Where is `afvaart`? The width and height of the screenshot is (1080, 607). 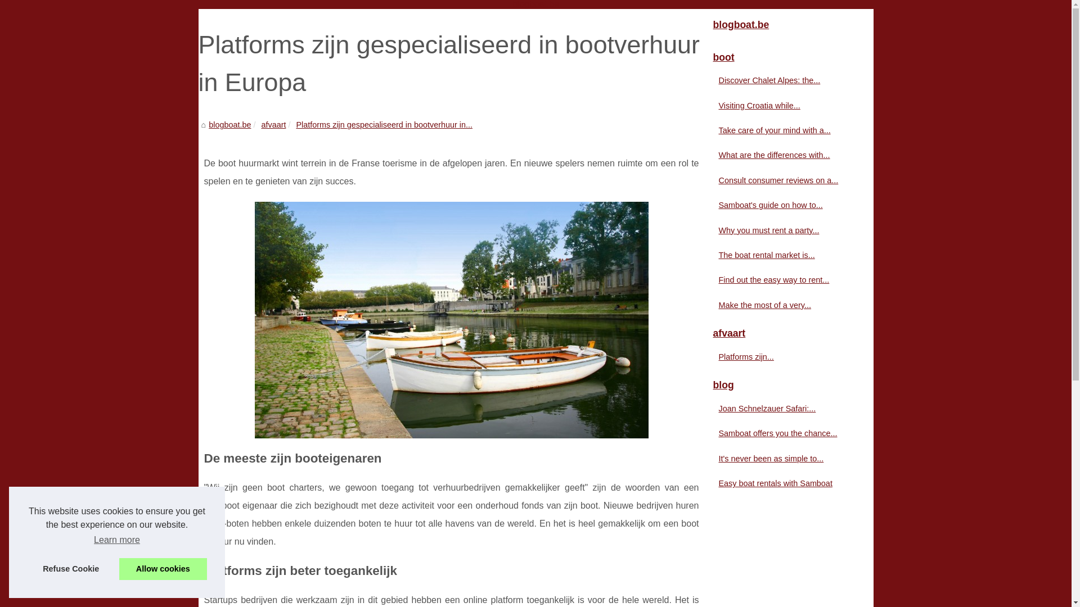 afvaart is located at coordinates (789, 334).